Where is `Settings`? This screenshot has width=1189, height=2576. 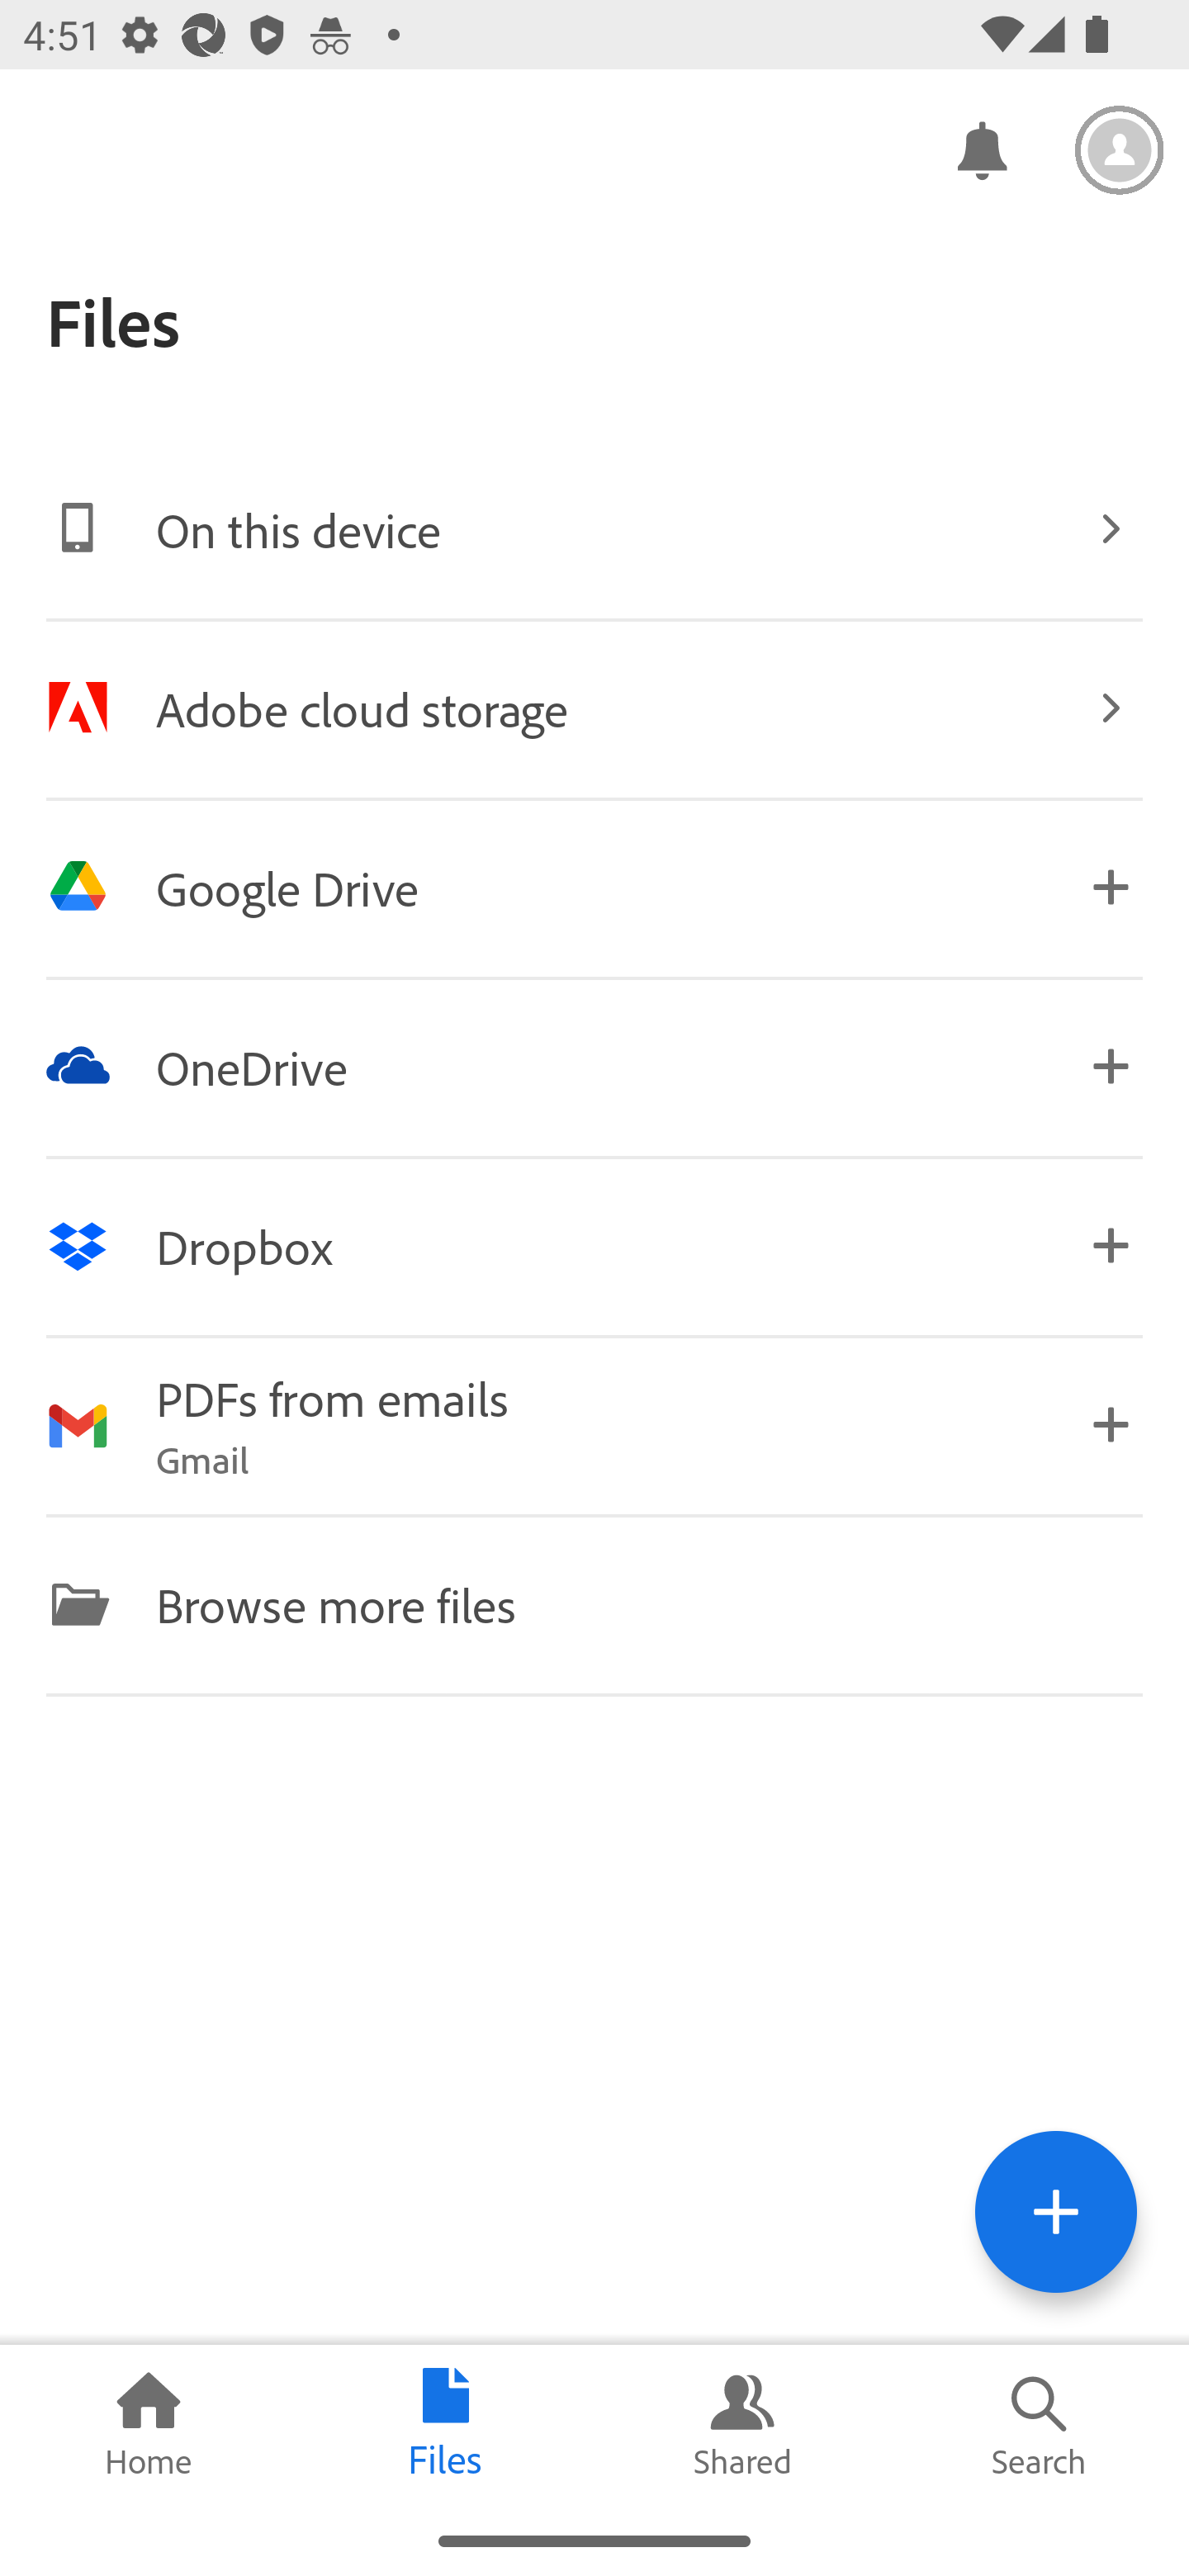
Settings is located at coordinates (1120, 150).